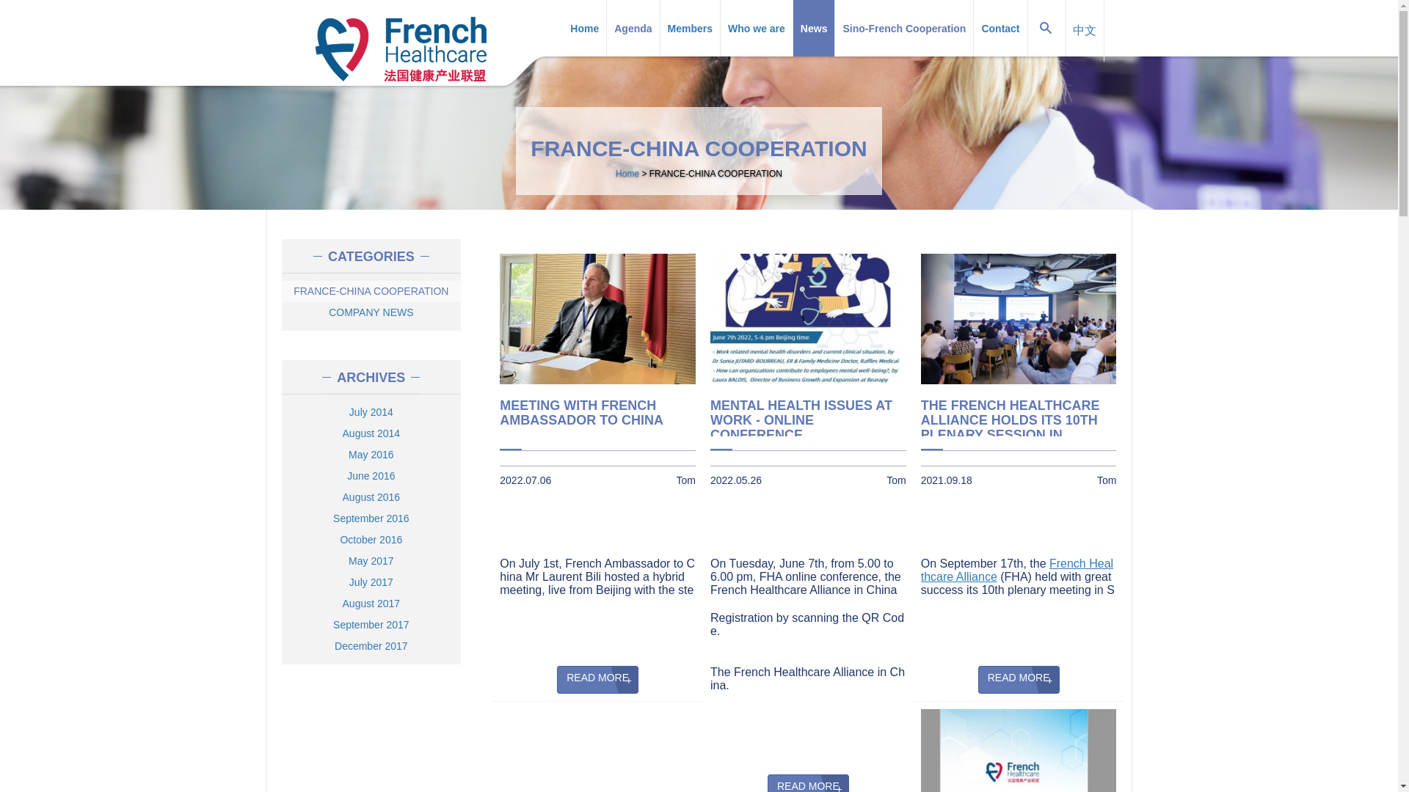 The height and width of the screenshot is (792, 1409). Describe the element at coordinates (401, 45) in the screenshot. I see `Home` at that location.